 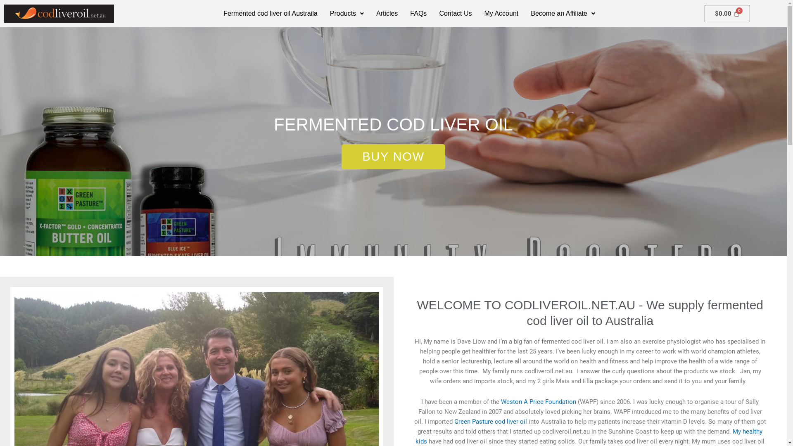 What do you see at coordinates (727, 14) in the screenshot?
I see `$0.00
Cart` at bounding box center [727, 14].